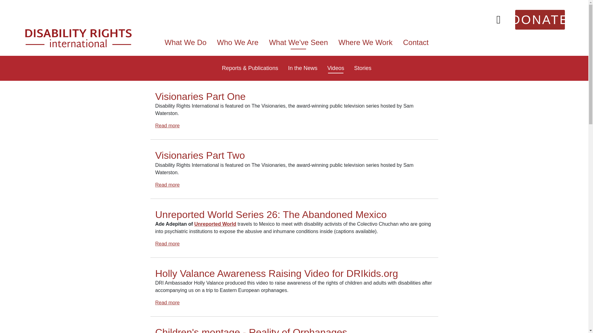 Image resolution: width=593 pixels, height=333 pixels. I want to click on Visionaries Part Two, so click(200, 155).